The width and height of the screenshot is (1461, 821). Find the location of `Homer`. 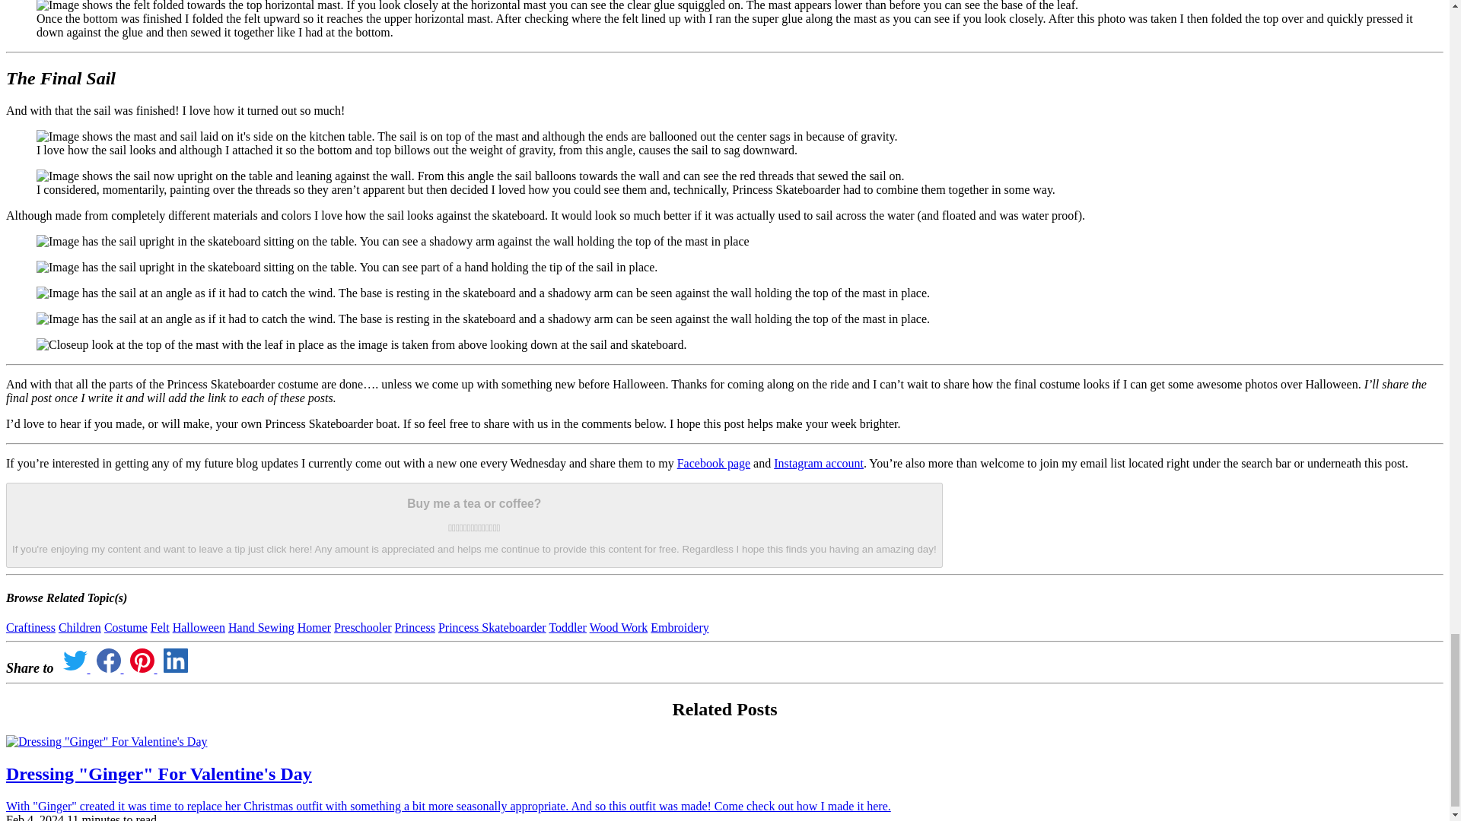

Homer is located at coordinates (314, 626).